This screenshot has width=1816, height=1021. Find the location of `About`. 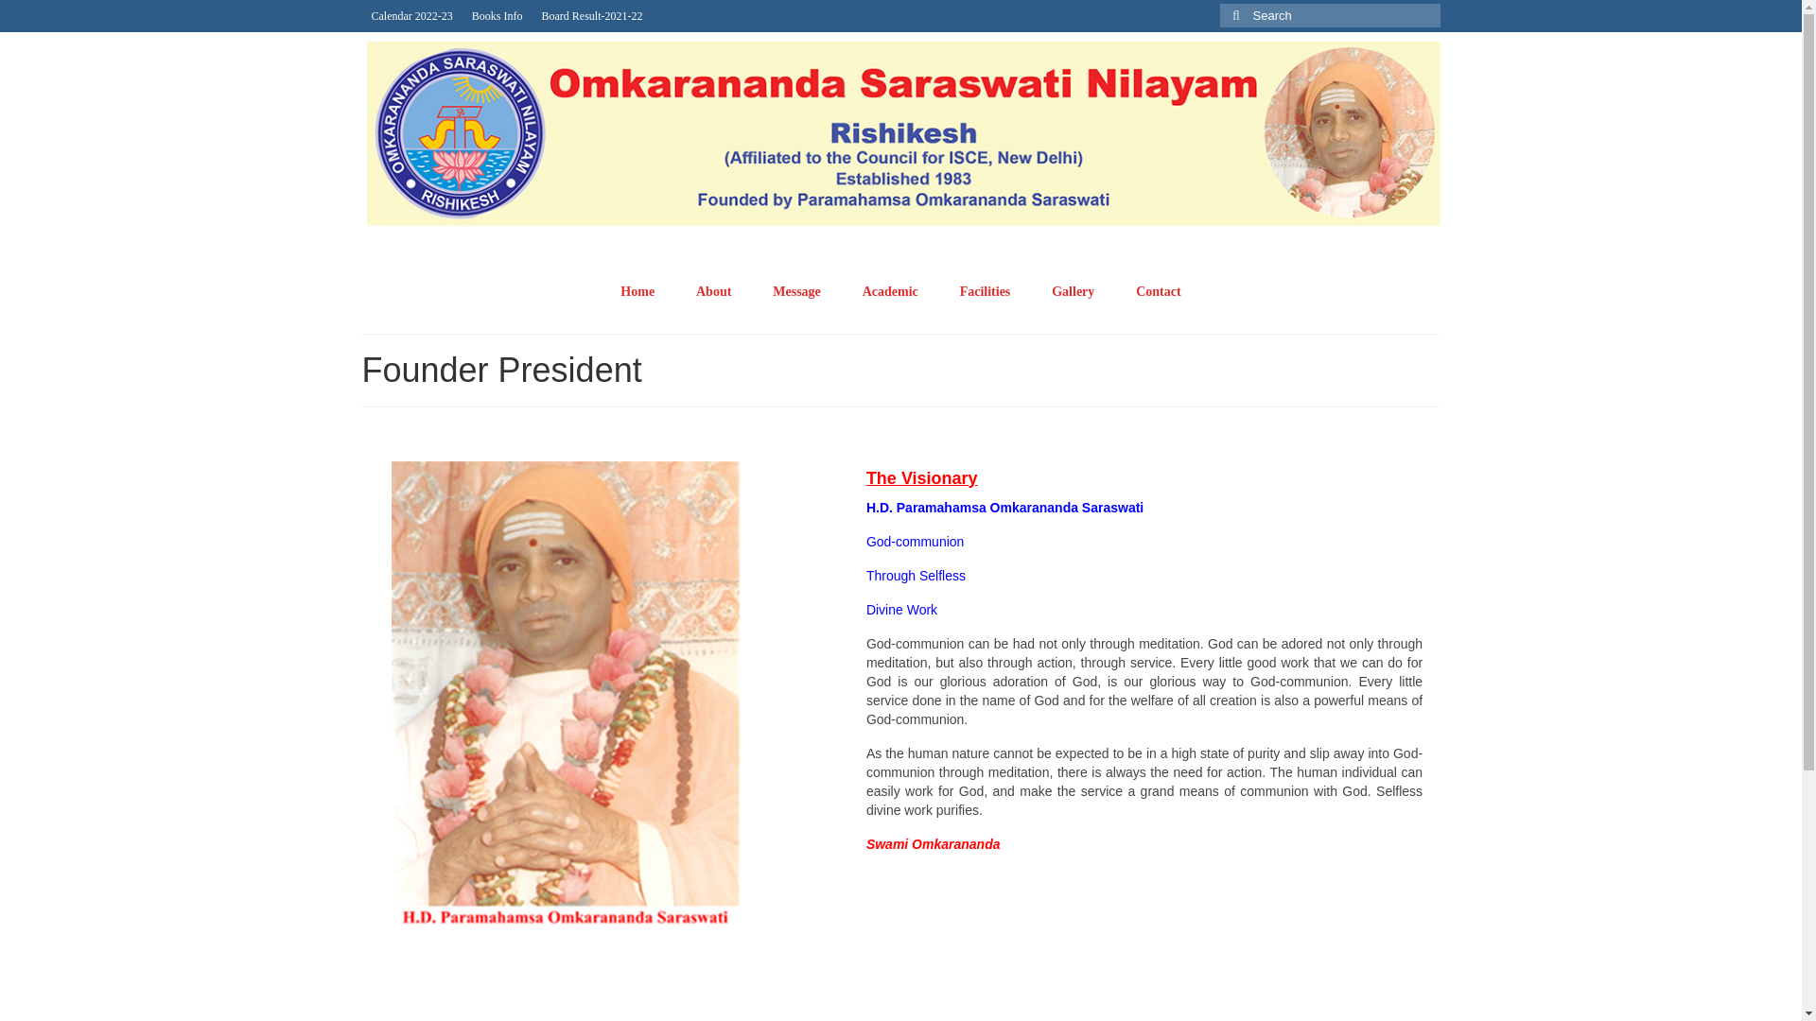

About is located at coordinates (713, 292).